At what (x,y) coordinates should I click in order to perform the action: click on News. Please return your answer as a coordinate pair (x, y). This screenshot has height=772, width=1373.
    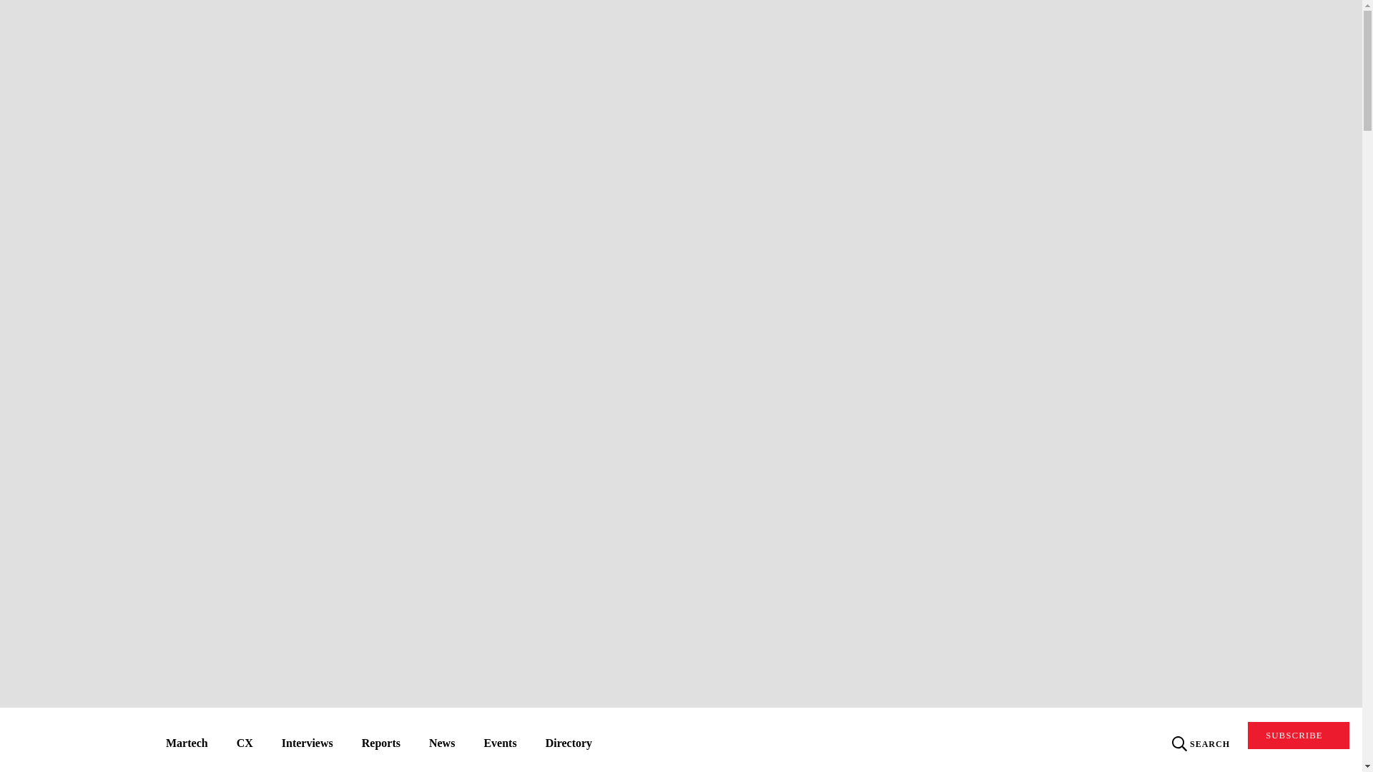
    Looking at the image, I should click on (442, 745).